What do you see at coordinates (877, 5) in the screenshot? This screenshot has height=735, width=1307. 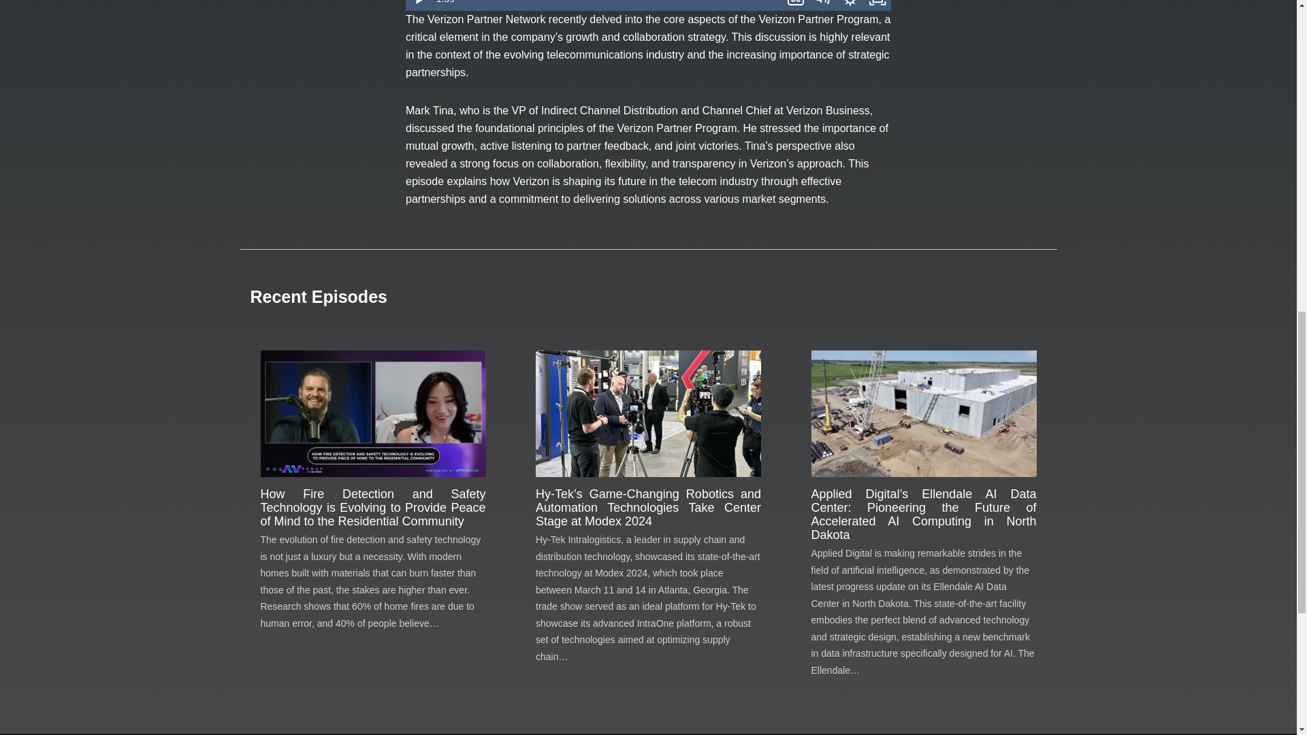 I see `Fullscreen` at bounding box center [877, 5].